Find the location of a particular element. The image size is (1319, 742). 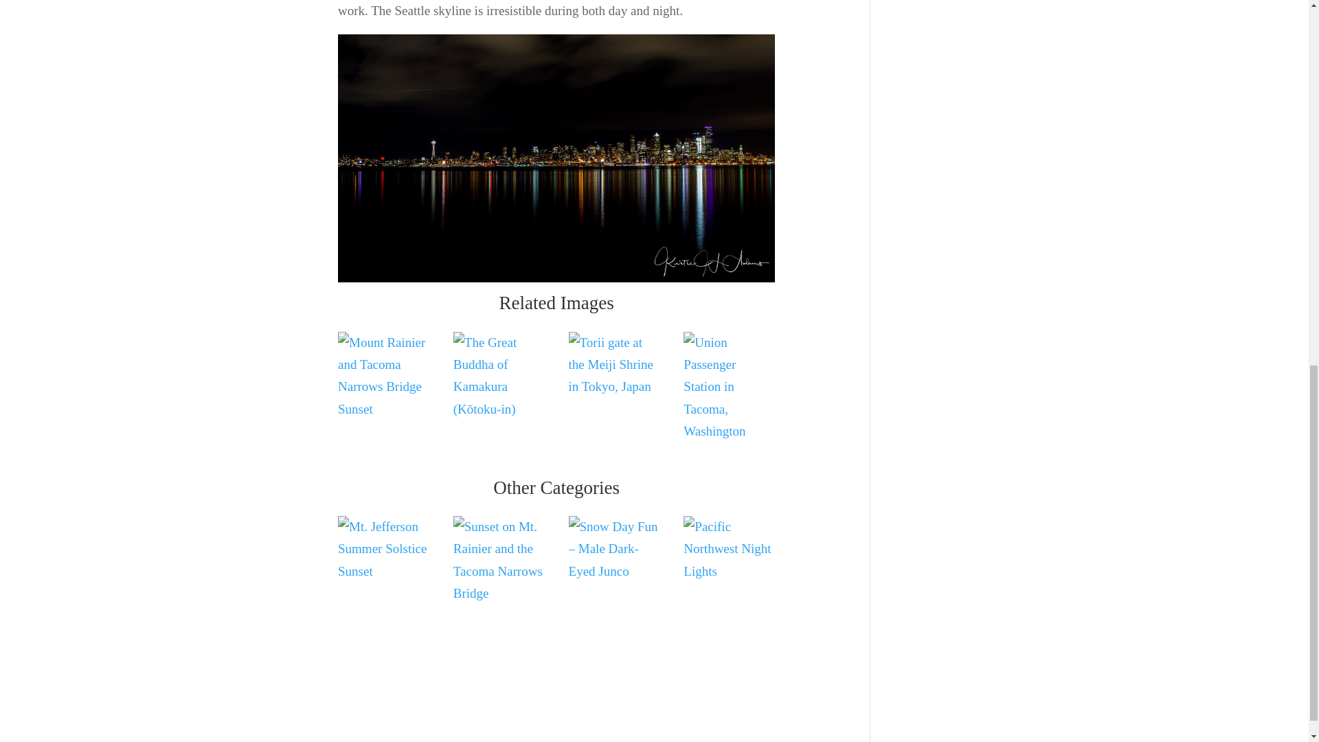

Sunset on Mt. Rainier and the Tacoma Narrows Bridge is located at coordinates (499, 560).